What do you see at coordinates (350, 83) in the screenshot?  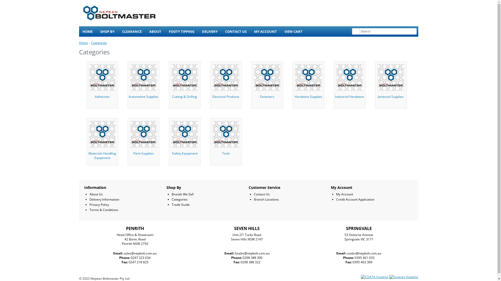 I see `Industrial Hardware` at bounding box center [350, 83].